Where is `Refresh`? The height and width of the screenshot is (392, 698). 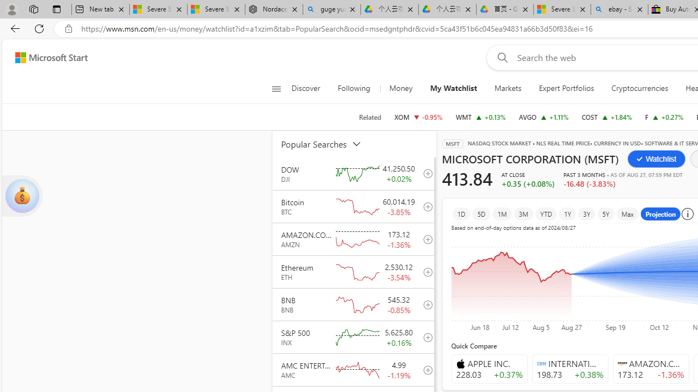 Refresh is located at coordinates (39, 28).